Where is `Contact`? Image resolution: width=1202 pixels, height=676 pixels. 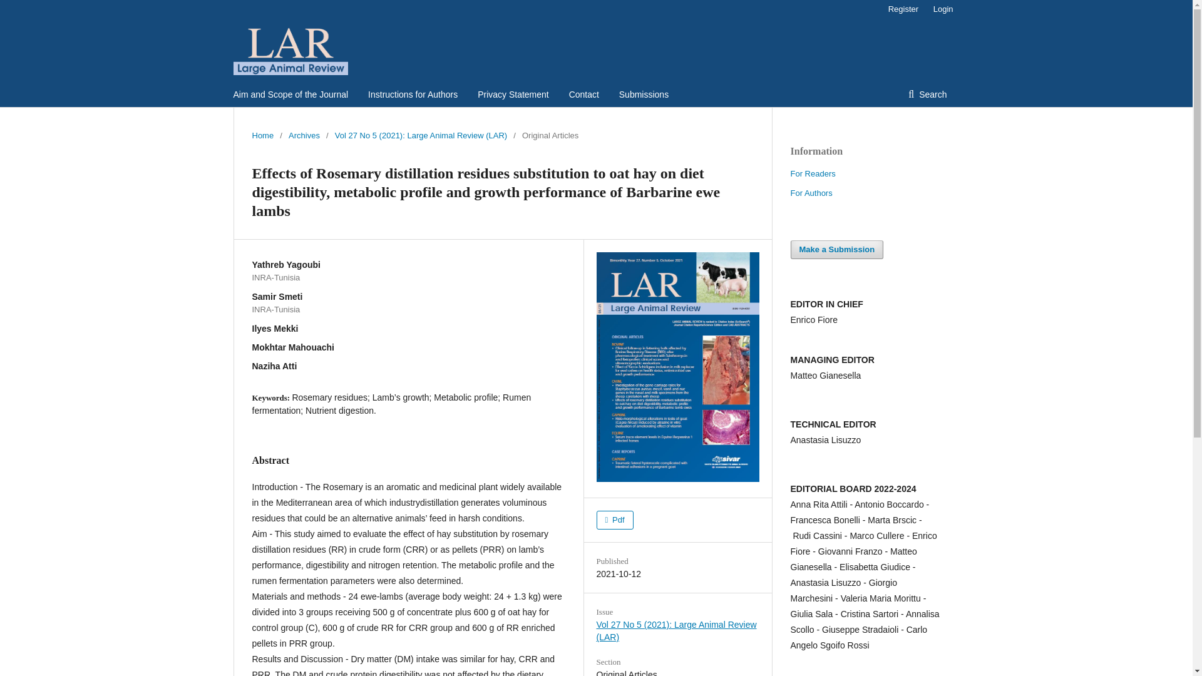 Contact is located at coordinates (583, 94).